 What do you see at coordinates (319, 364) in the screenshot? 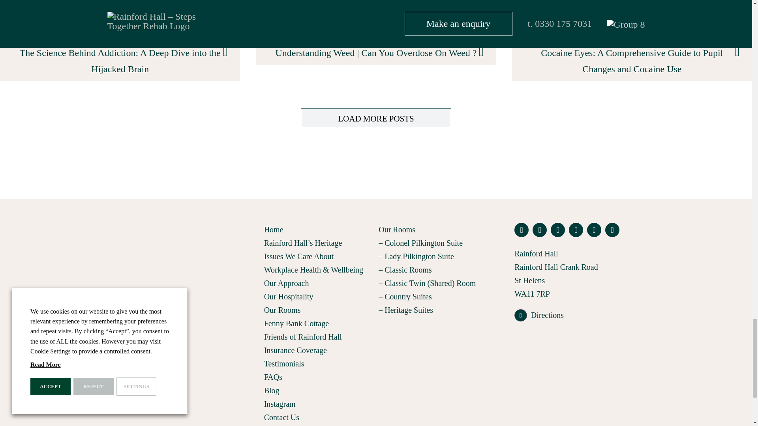
I see `Testimonials` at bounding box center [319, 364].